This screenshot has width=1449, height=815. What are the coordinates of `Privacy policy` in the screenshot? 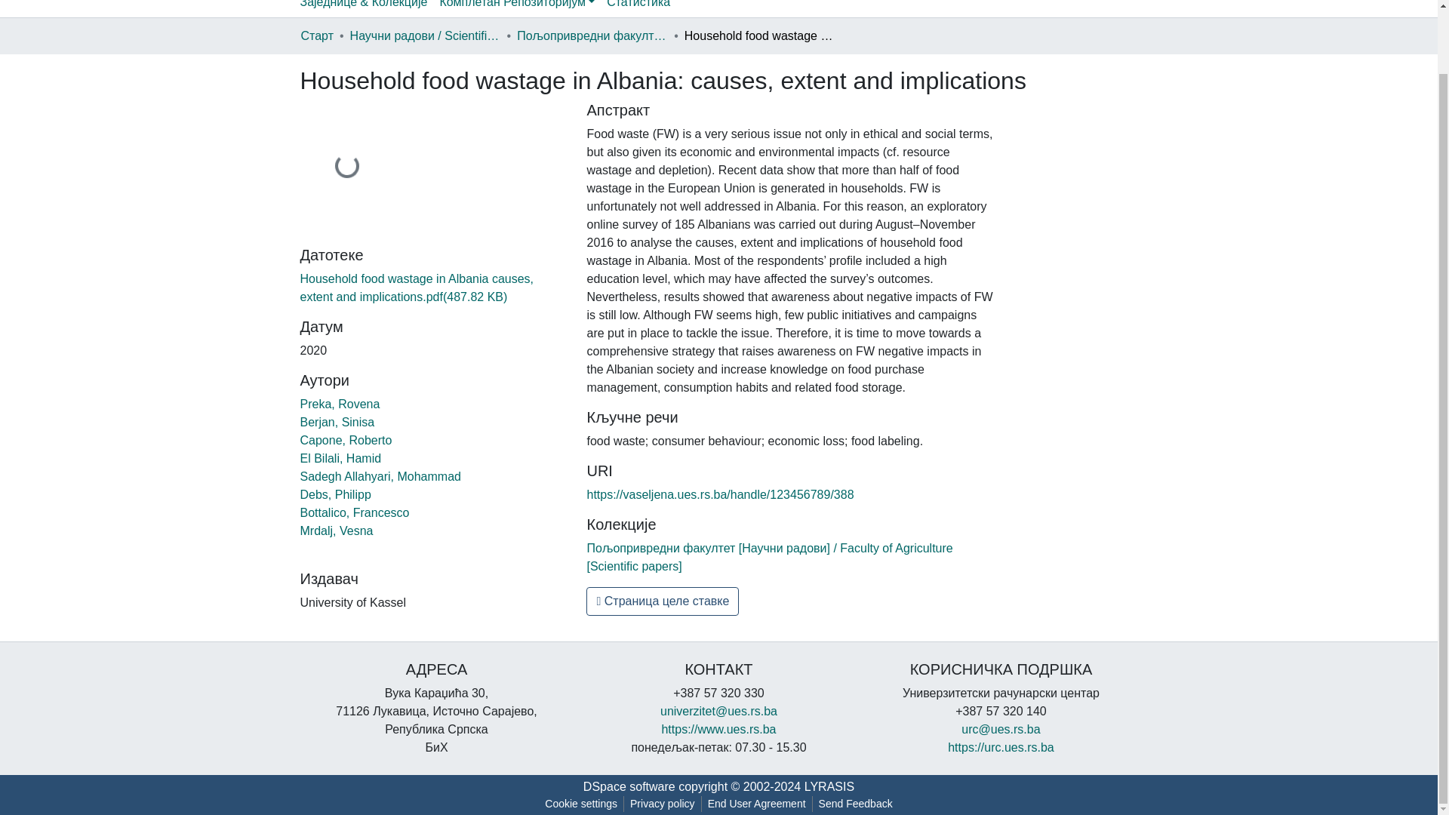 It's located at (663, 804).